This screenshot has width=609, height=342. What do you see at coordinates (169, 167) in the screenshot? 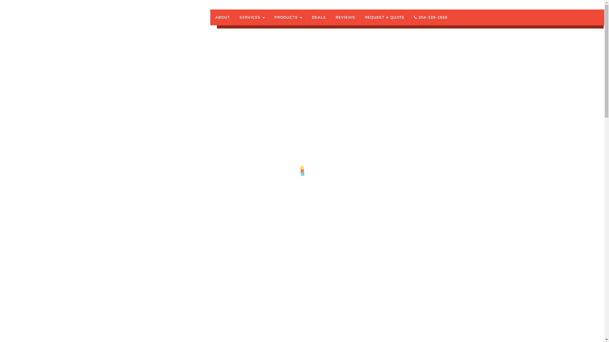
I see `QUOTE` at bounding box center [169, 167].